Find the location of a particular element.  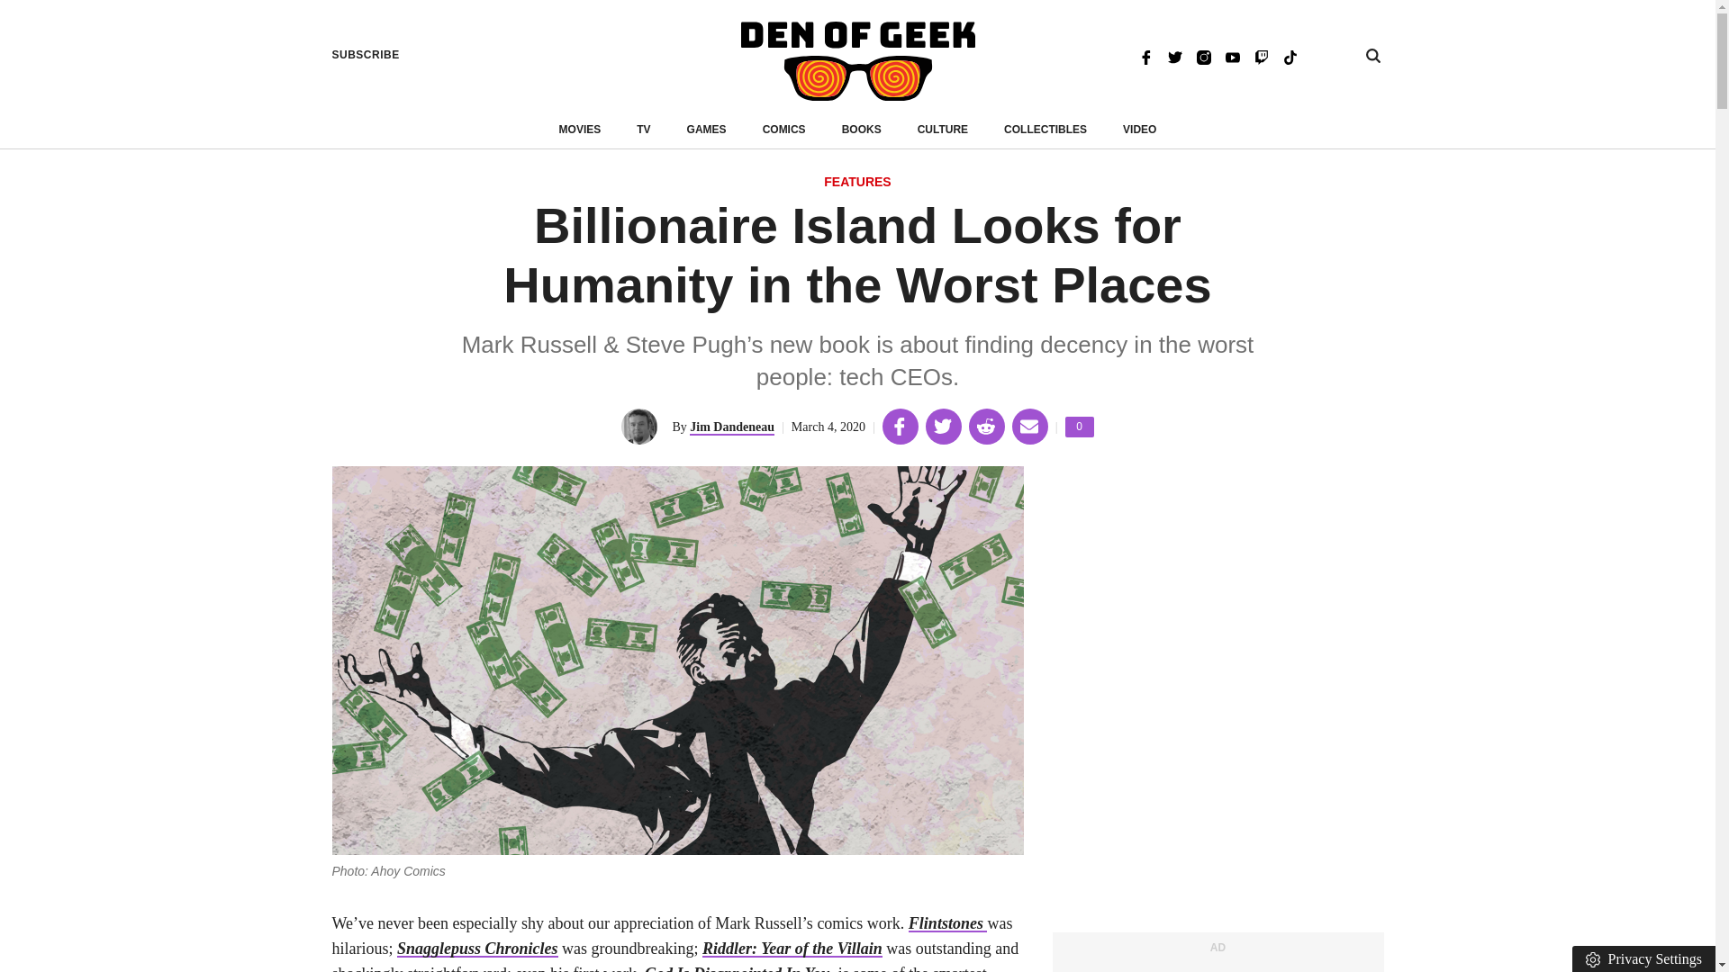

TikTok is located at coordinates (1290, 56).